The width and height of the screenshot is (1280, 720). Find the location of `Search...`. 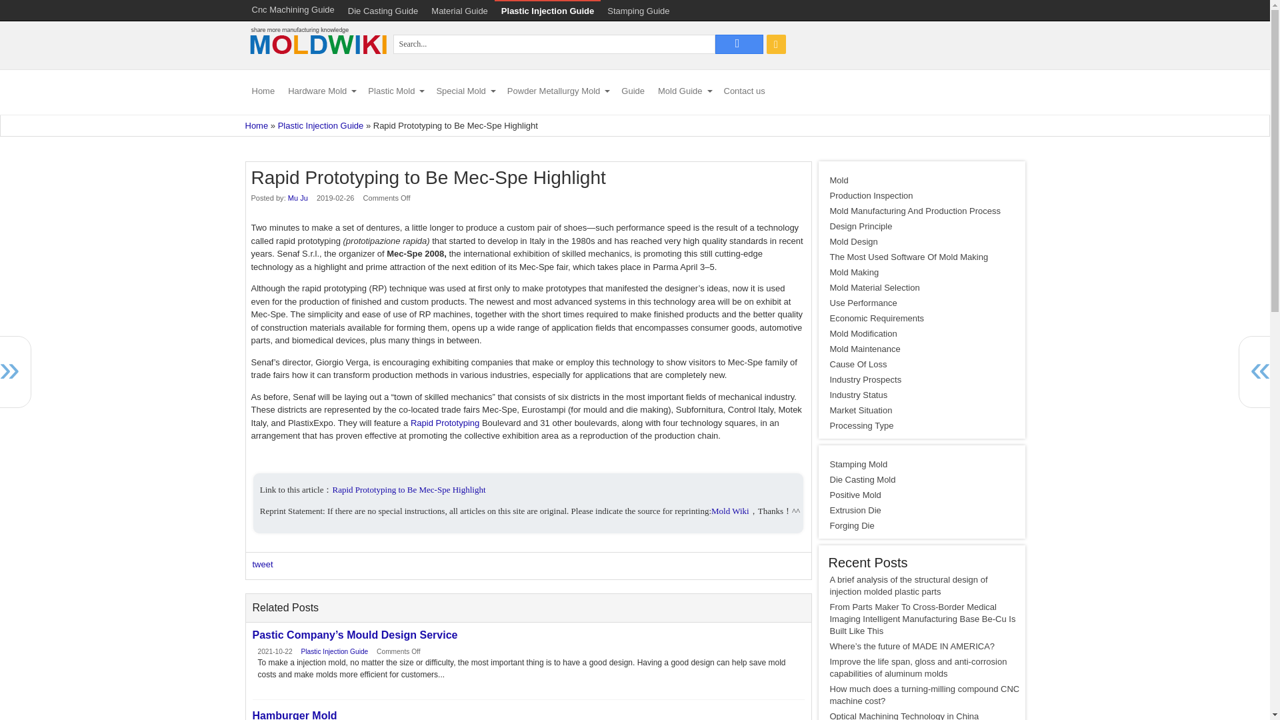

Search... is located at coordinates (739, 44).